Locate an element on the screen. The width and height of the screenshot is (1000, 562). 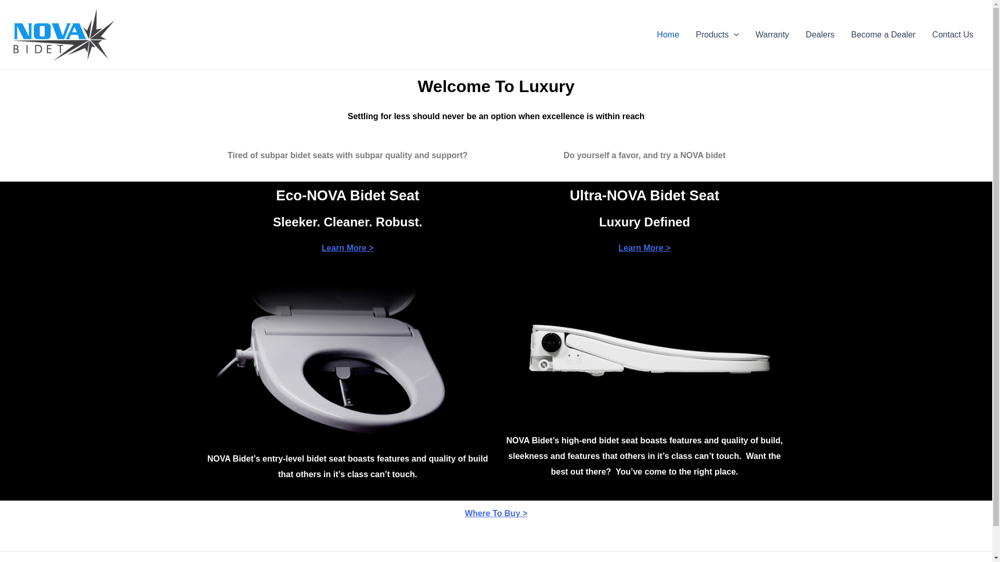
Dealers is located at coordinates (820, 34).